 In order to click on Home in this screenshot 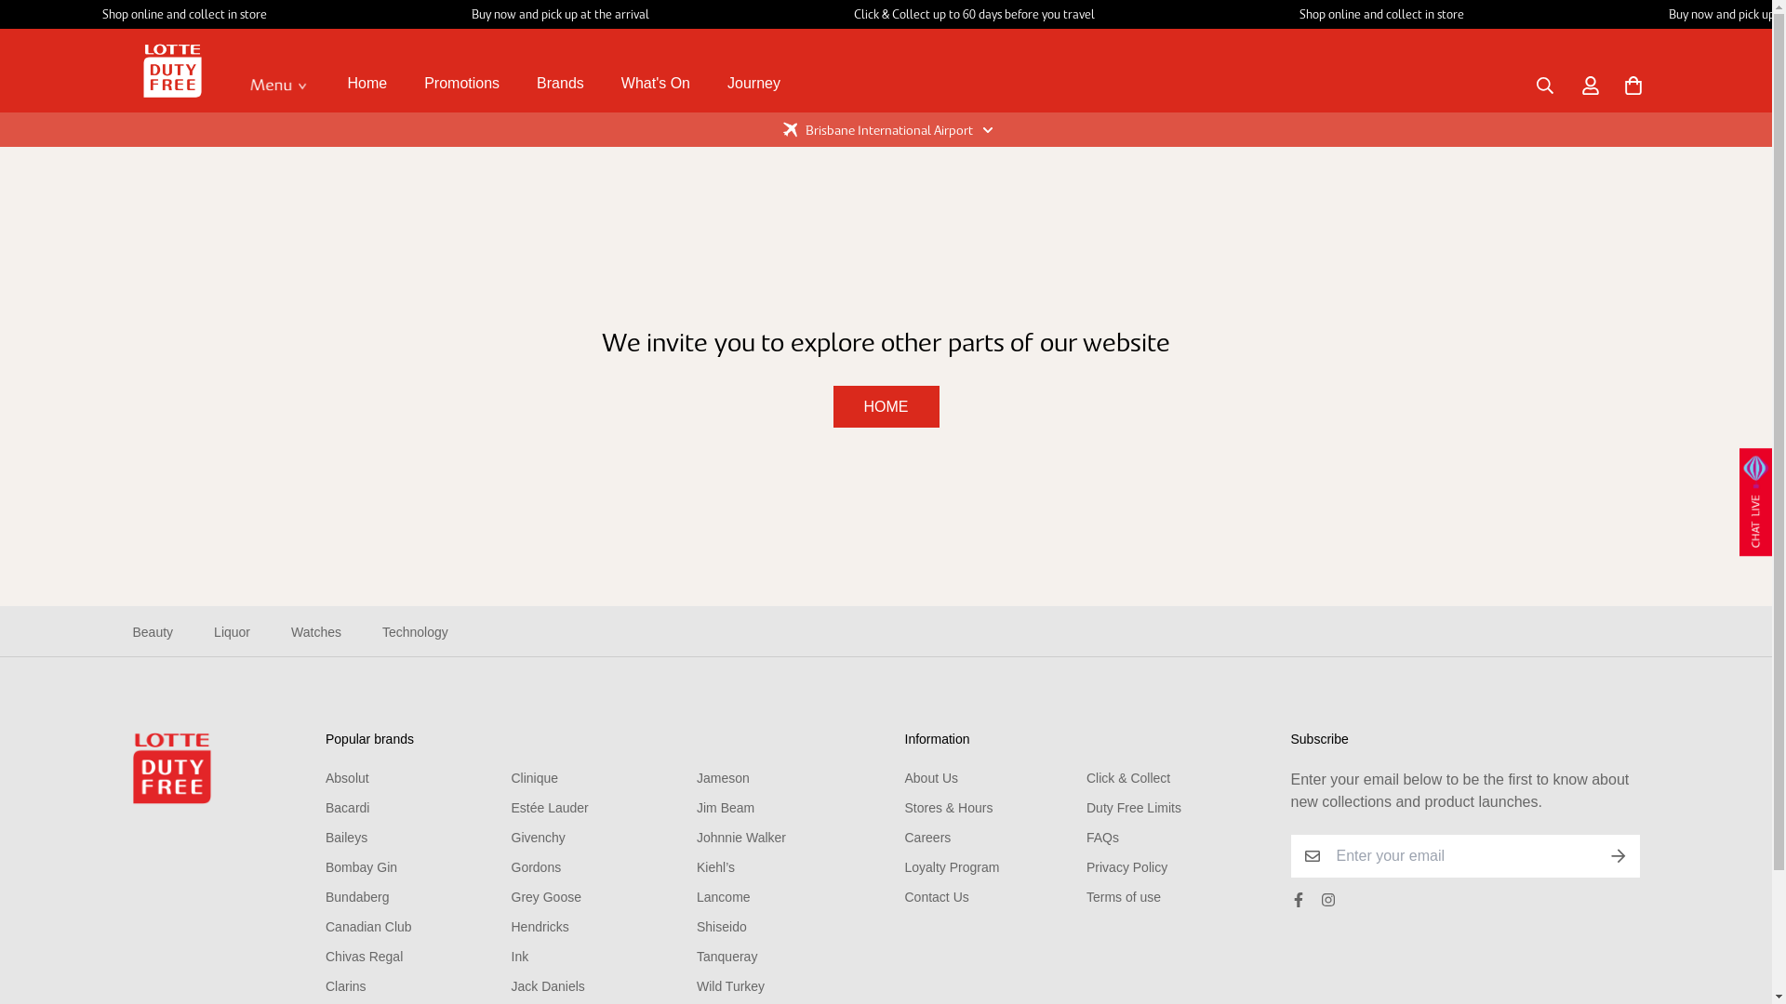, I will do `click(368, 84)`.